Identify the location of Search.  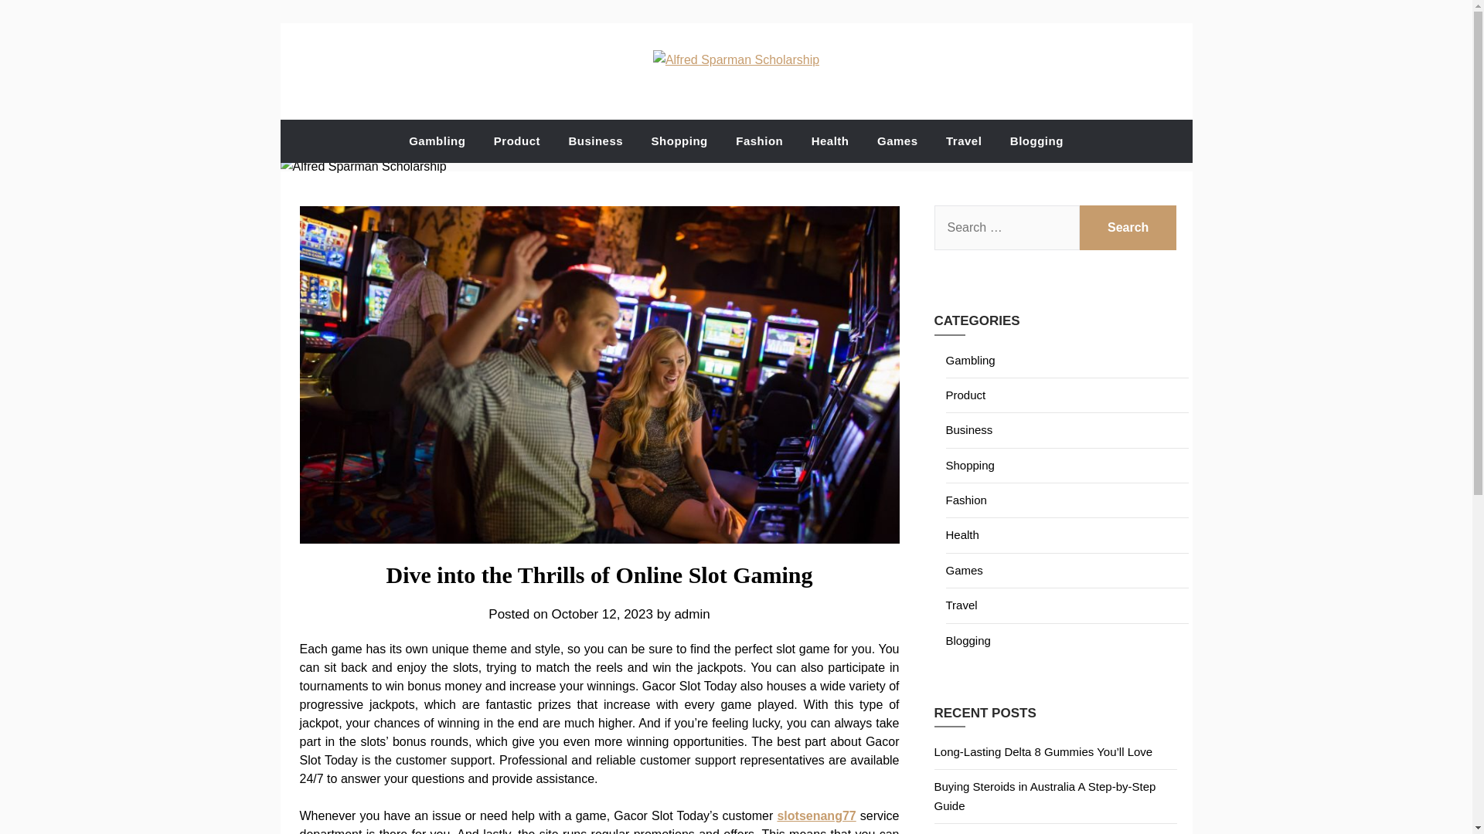
(1128, 227).